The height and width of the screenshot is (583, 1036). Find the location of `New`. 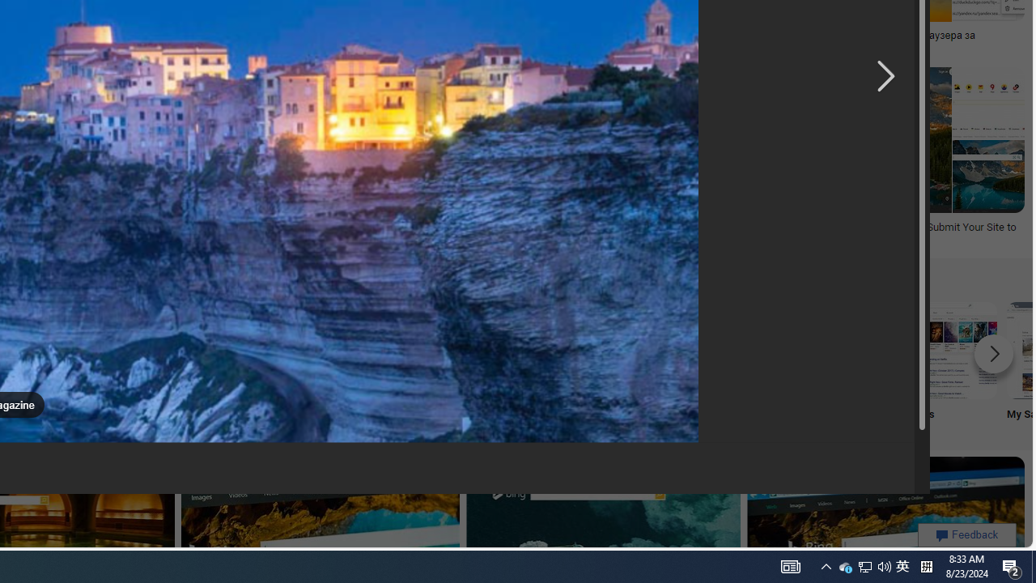

New is located at coordinates (627, 364).